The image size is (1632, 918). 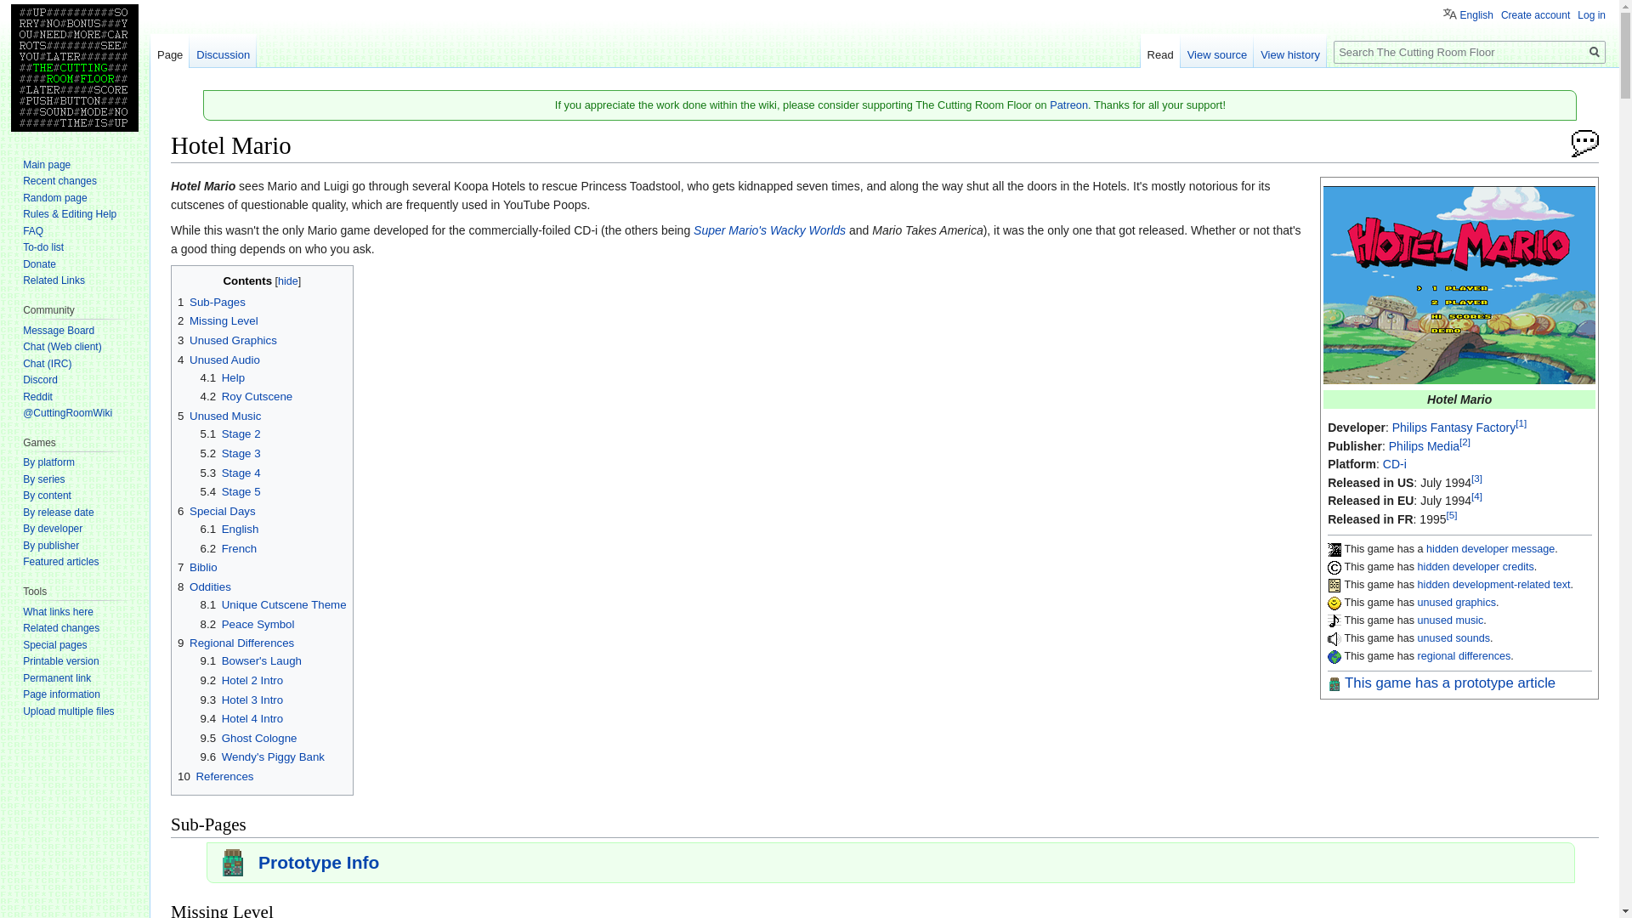 What do you see at coordinates (1068, 104) in the screenshot?
I see `Patreon` at bounding box center [1068, 104].